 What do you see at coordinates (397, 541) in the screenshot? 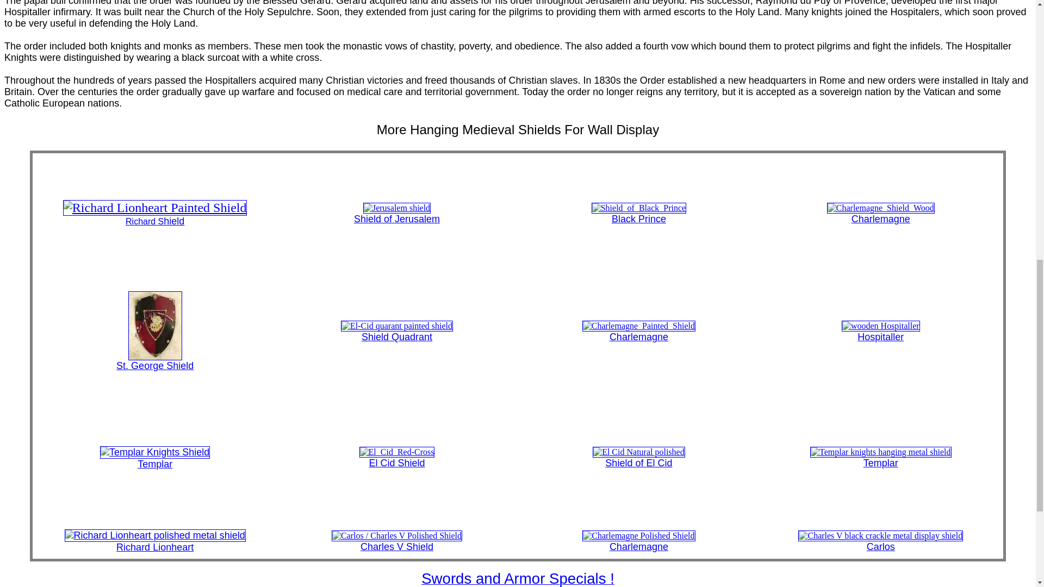
I see `Charles V Shield` at bounding box center [397, 541].